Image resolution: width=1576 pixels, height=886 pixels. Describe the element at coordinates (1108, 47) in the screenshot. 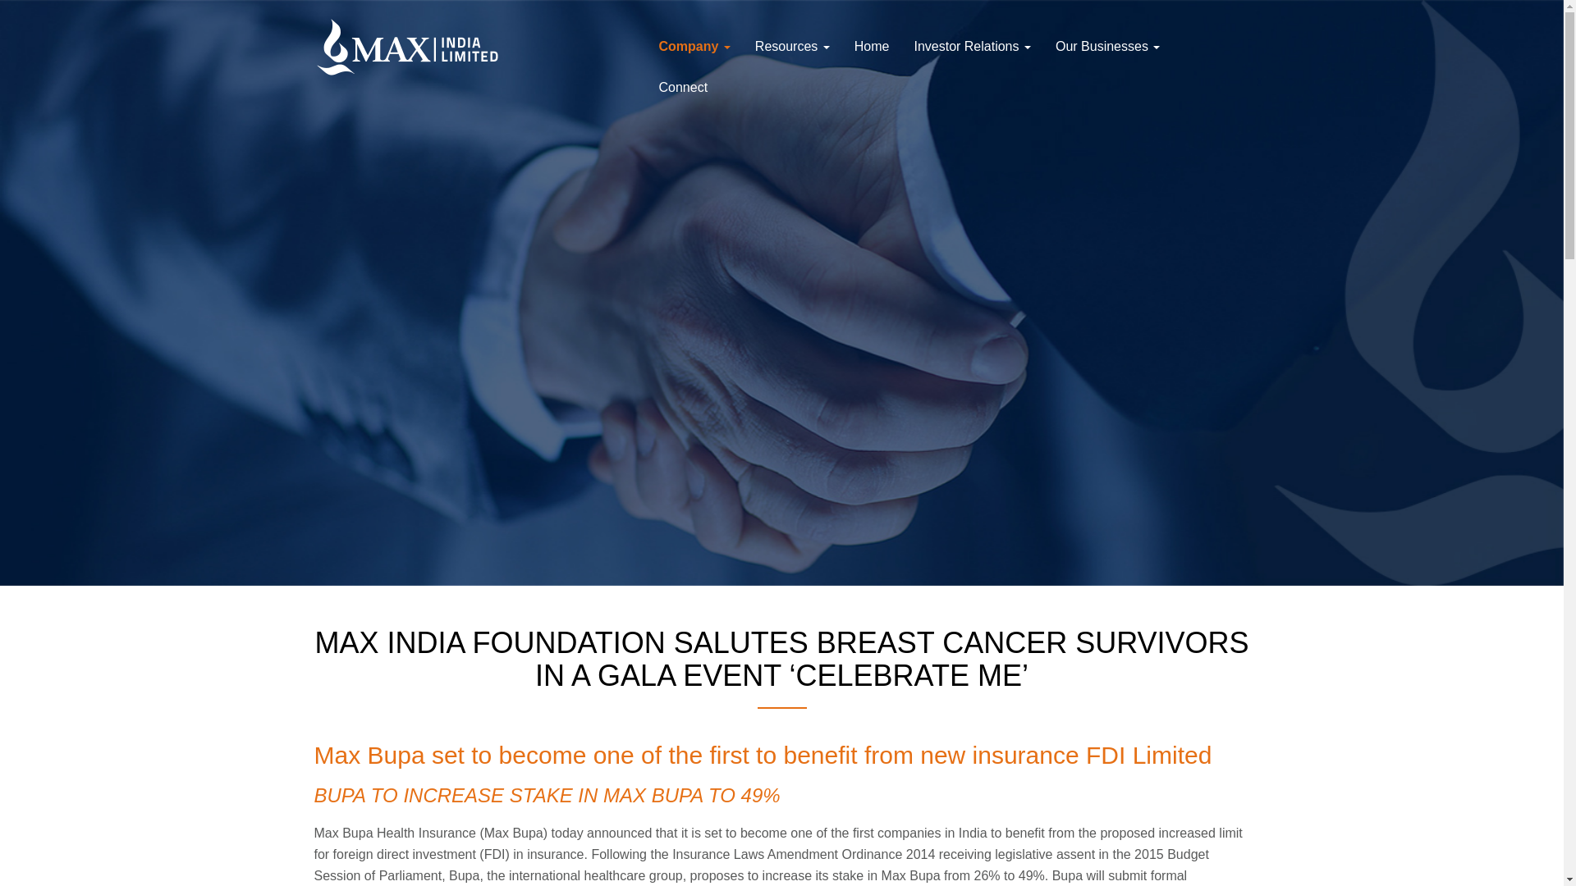

I see `Our Businesses` at that location.